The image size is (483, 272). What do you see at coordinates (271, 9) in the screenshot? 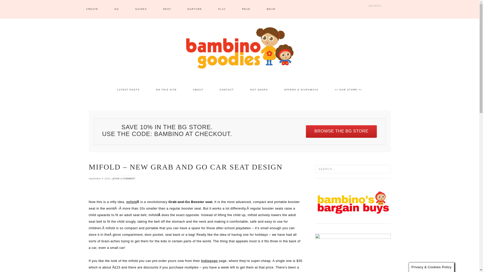
I see `WEAR` at bounding box center [271, 9].